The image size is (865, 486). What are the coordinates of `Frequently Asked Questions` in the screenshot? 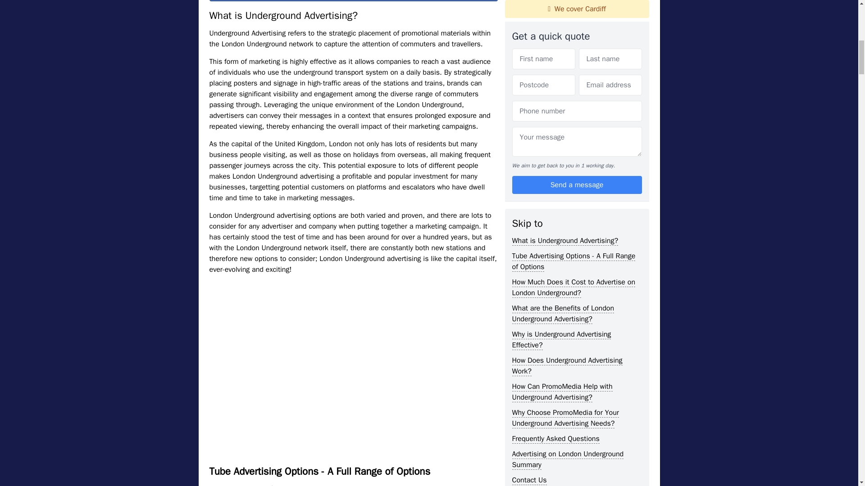 It's located at (555, 184).